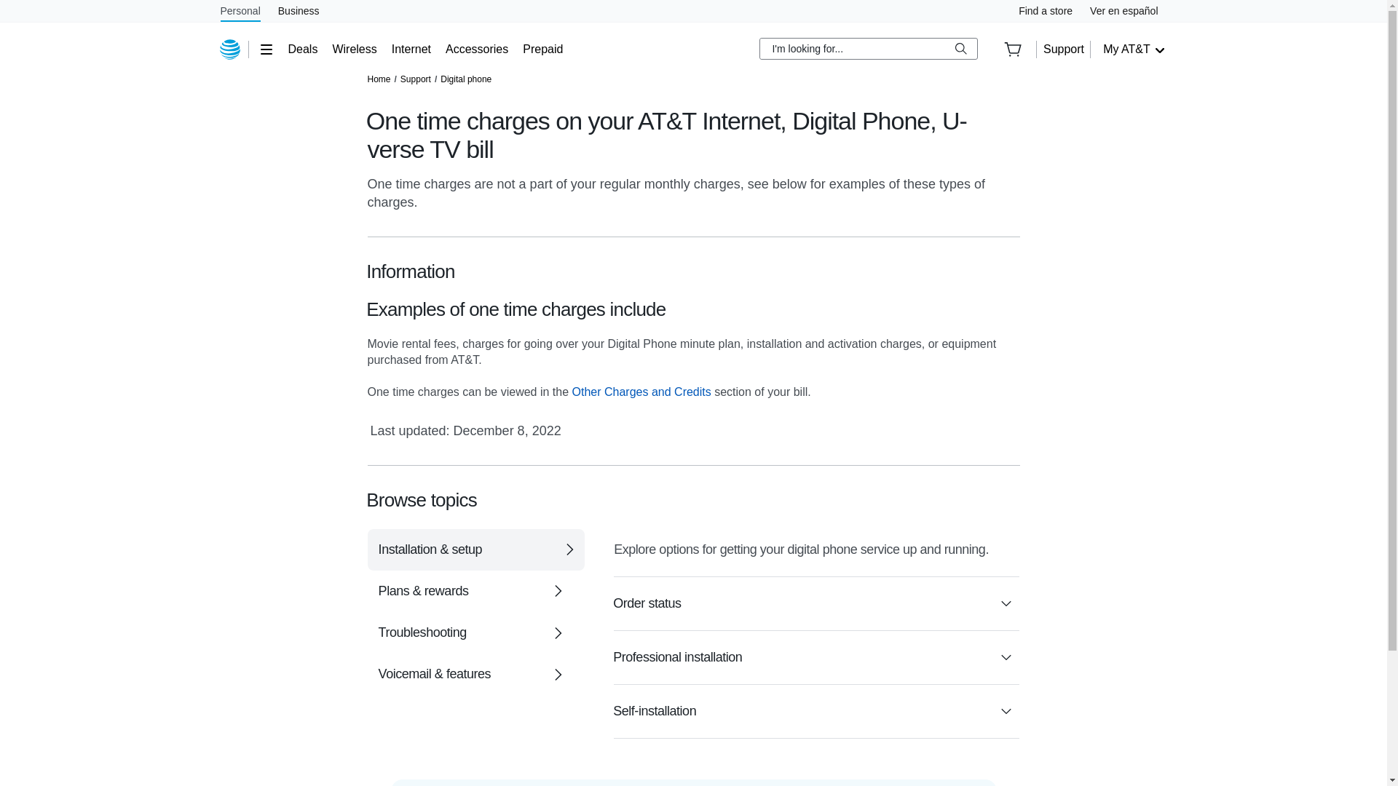 This screenshot has height=786, width=1398. I want to click on Accessories, so click(477, 49).